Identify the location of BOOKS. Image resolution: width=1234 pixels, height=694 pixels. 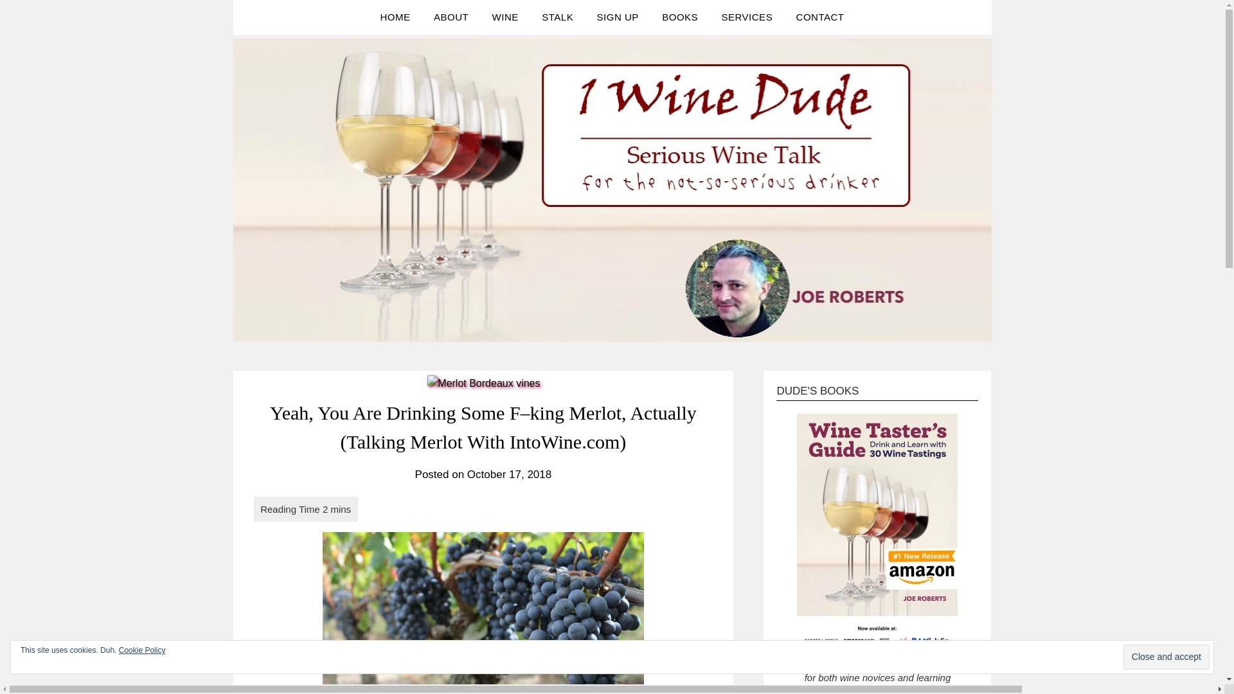
(680, 17).